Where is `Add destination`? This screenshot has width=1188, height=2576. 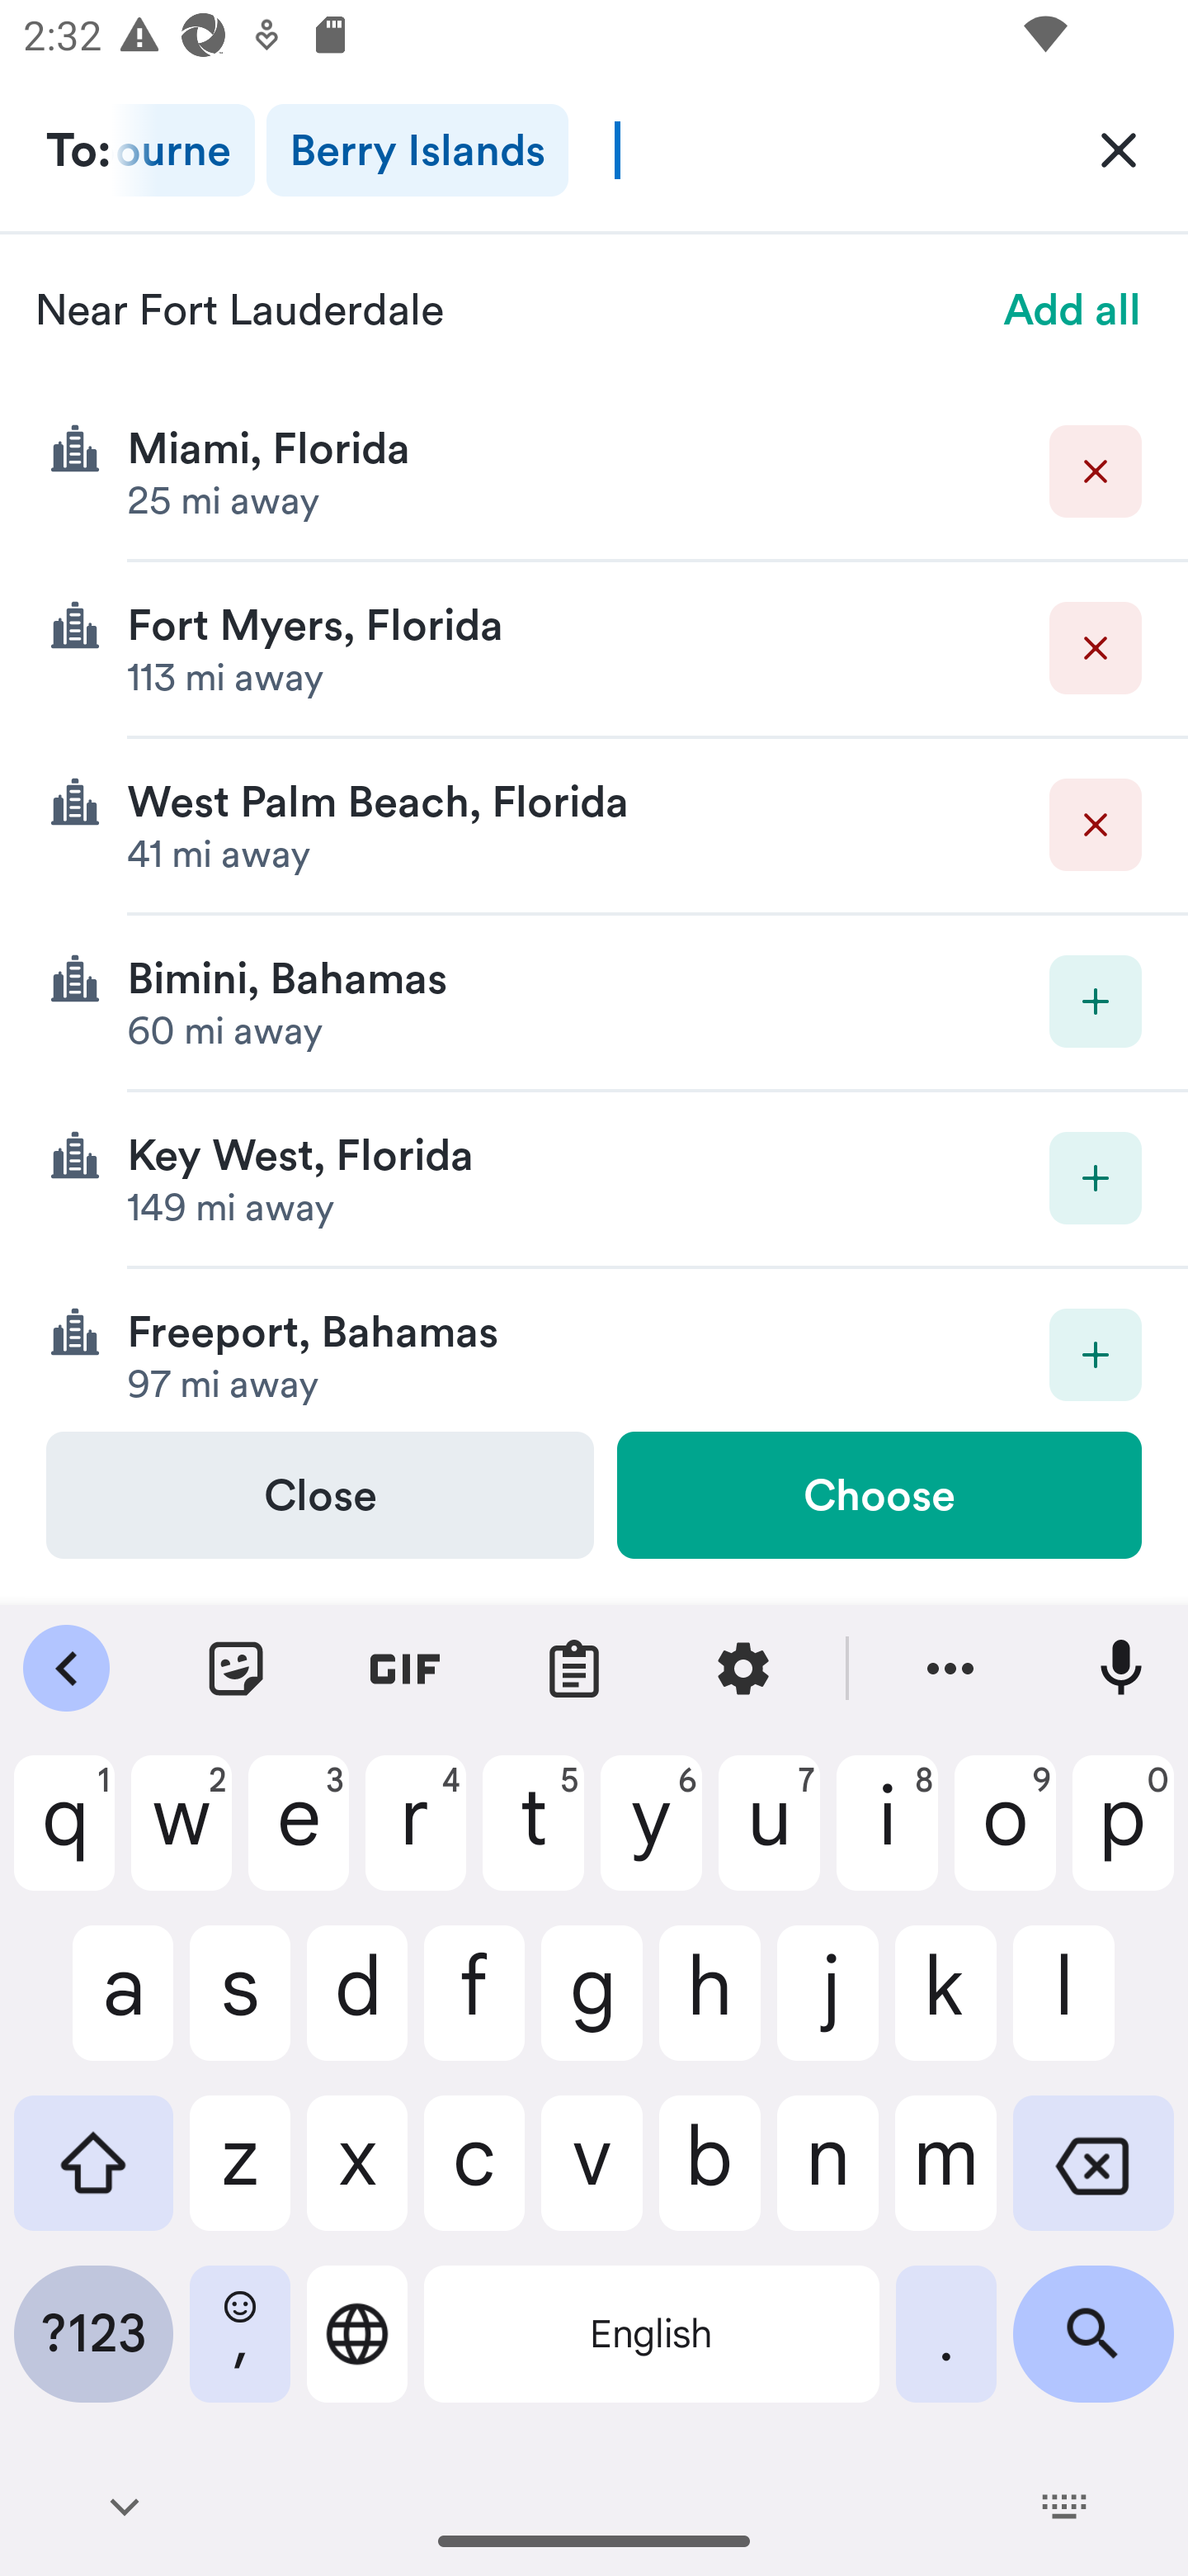
Add destination is located at coordinates (1096, 1002).